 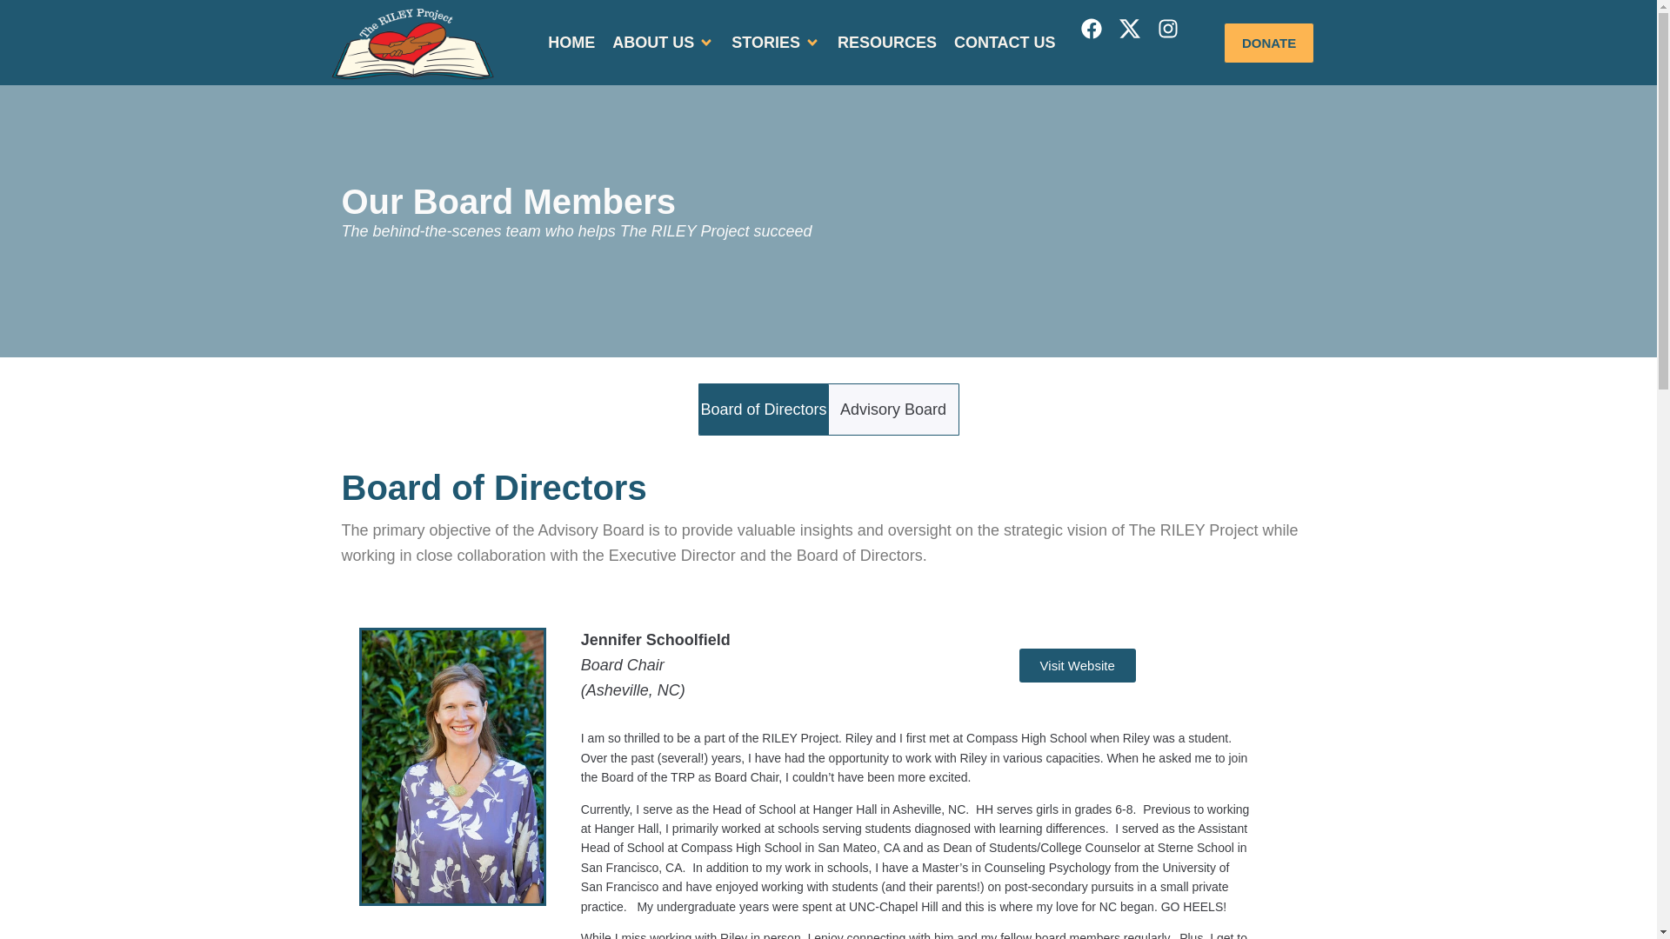 What do you see at coordinates (1004, 42) in the screenshot?
I see `CONTACT US` at bounding box center [1004, 42].